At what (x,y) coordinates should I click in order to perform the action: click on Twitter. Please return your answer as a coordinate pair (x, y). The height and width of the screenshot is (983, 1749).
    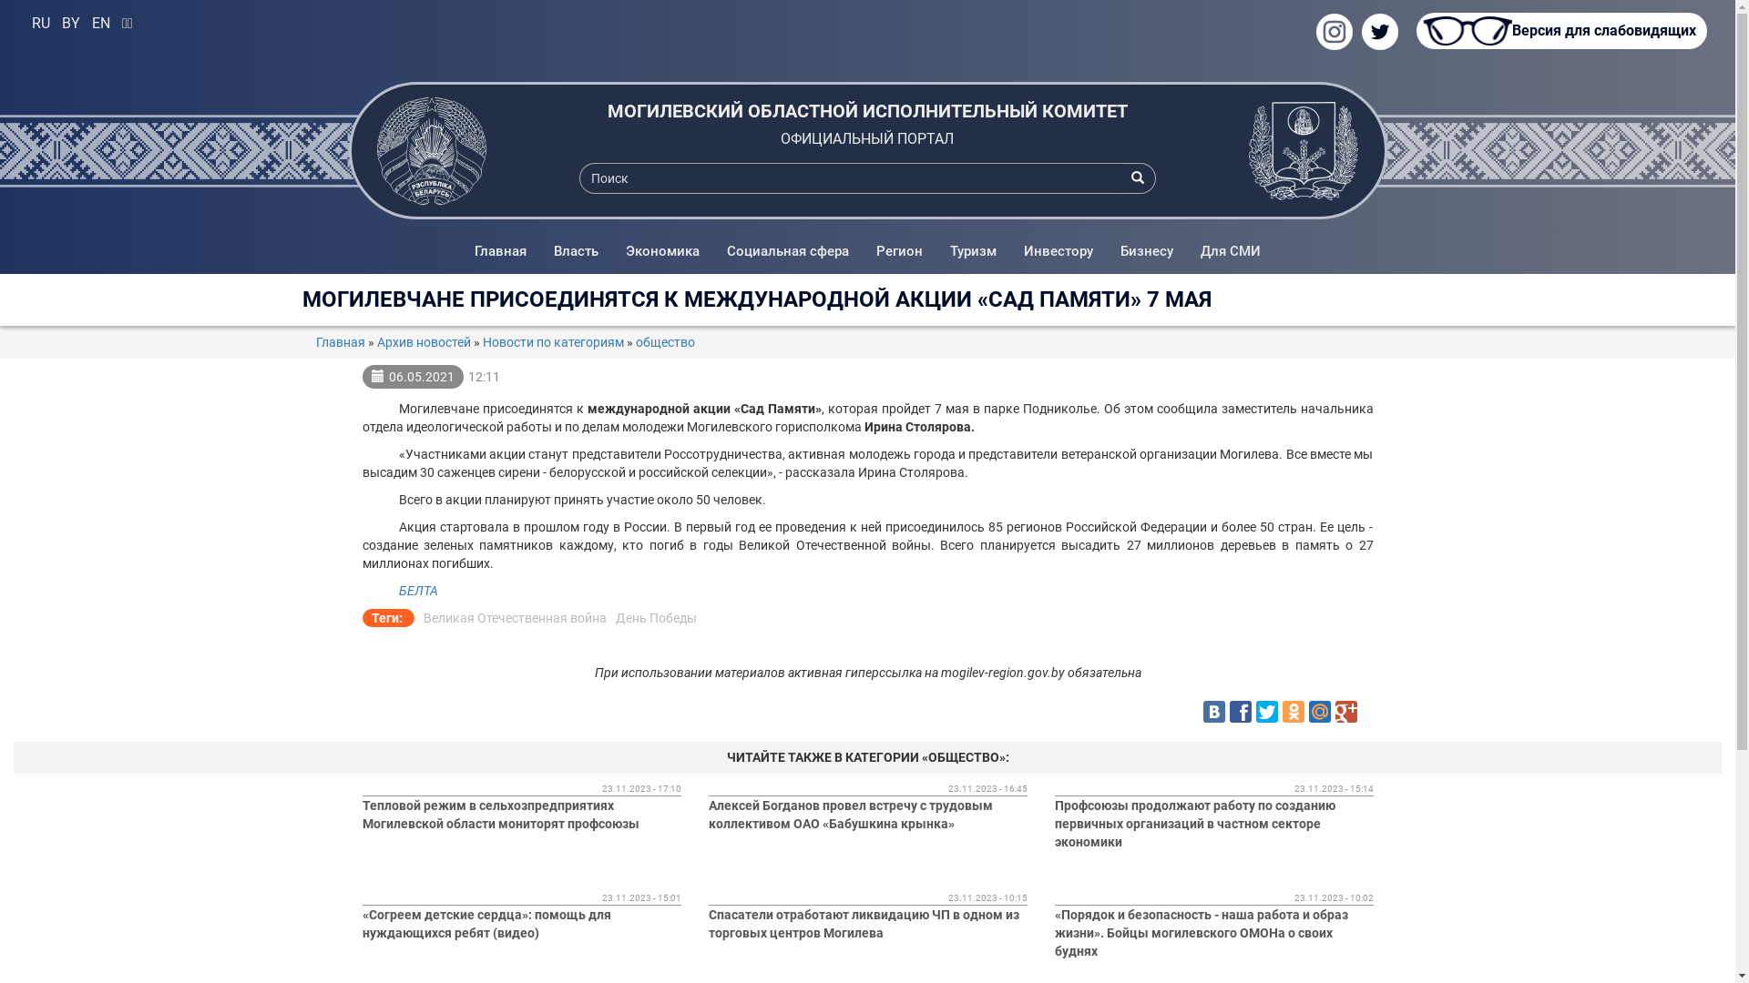
    Looking at the image, I should click on (1266, 712).